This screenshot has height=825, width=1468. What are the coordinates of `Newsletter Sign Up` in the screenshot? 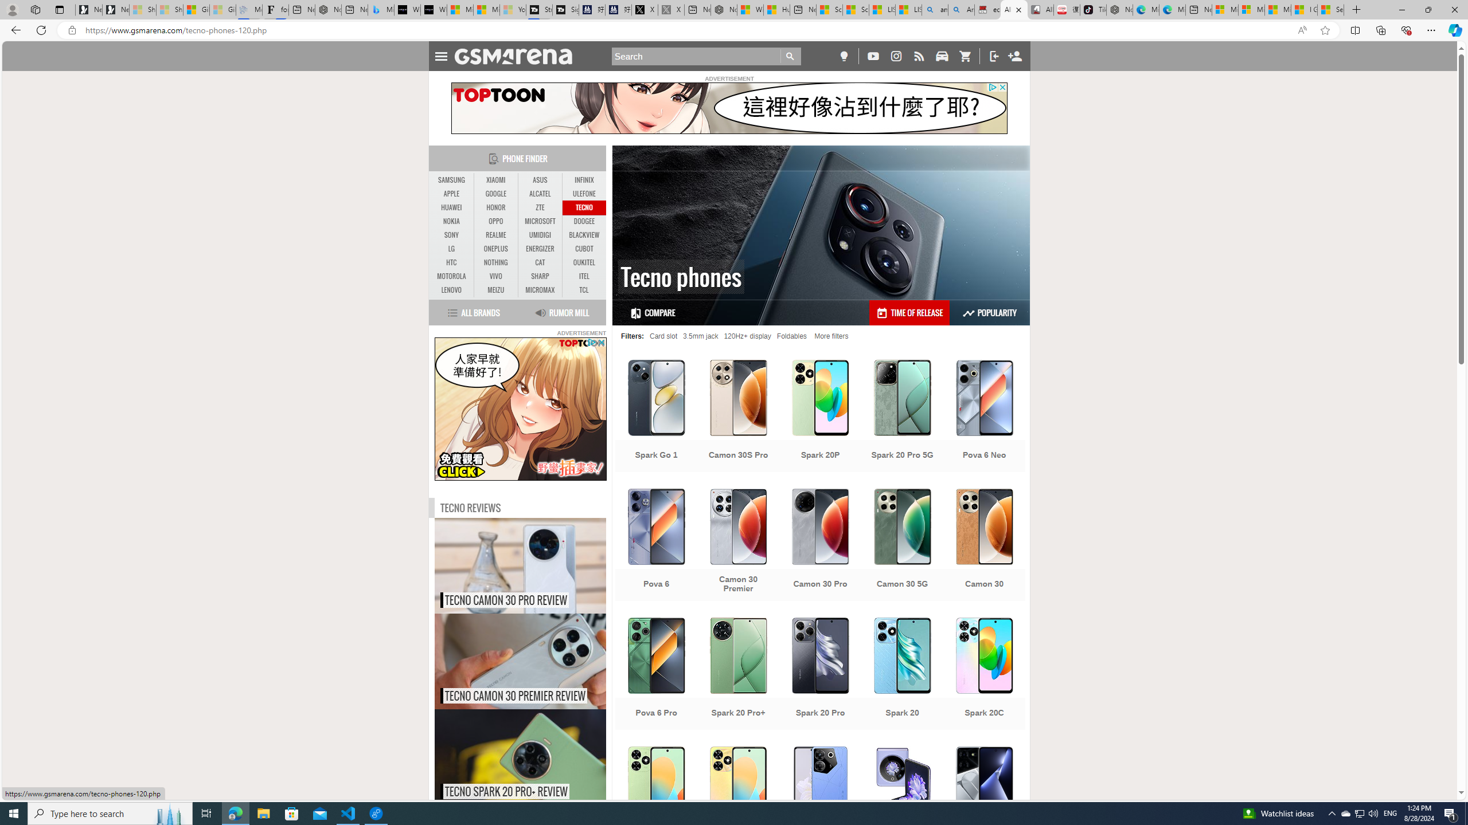 It's located at (115, 10).